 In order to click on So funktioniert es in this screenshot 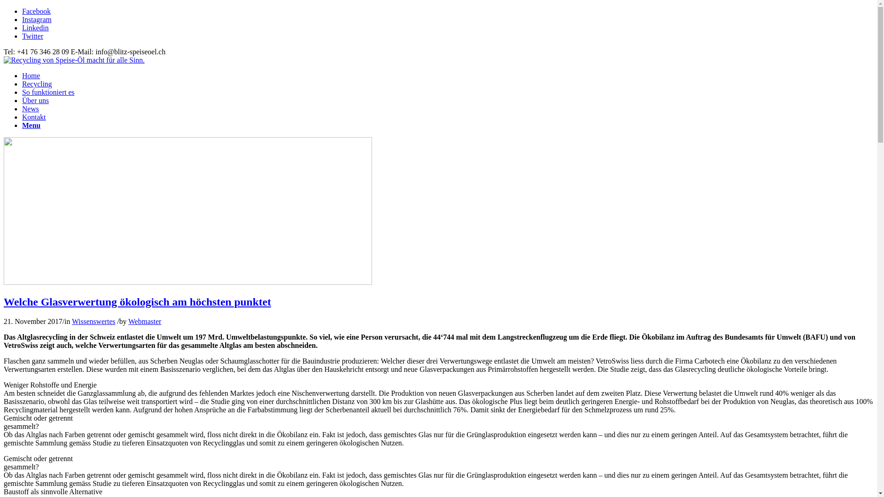, I will do `click(48, 92)`.